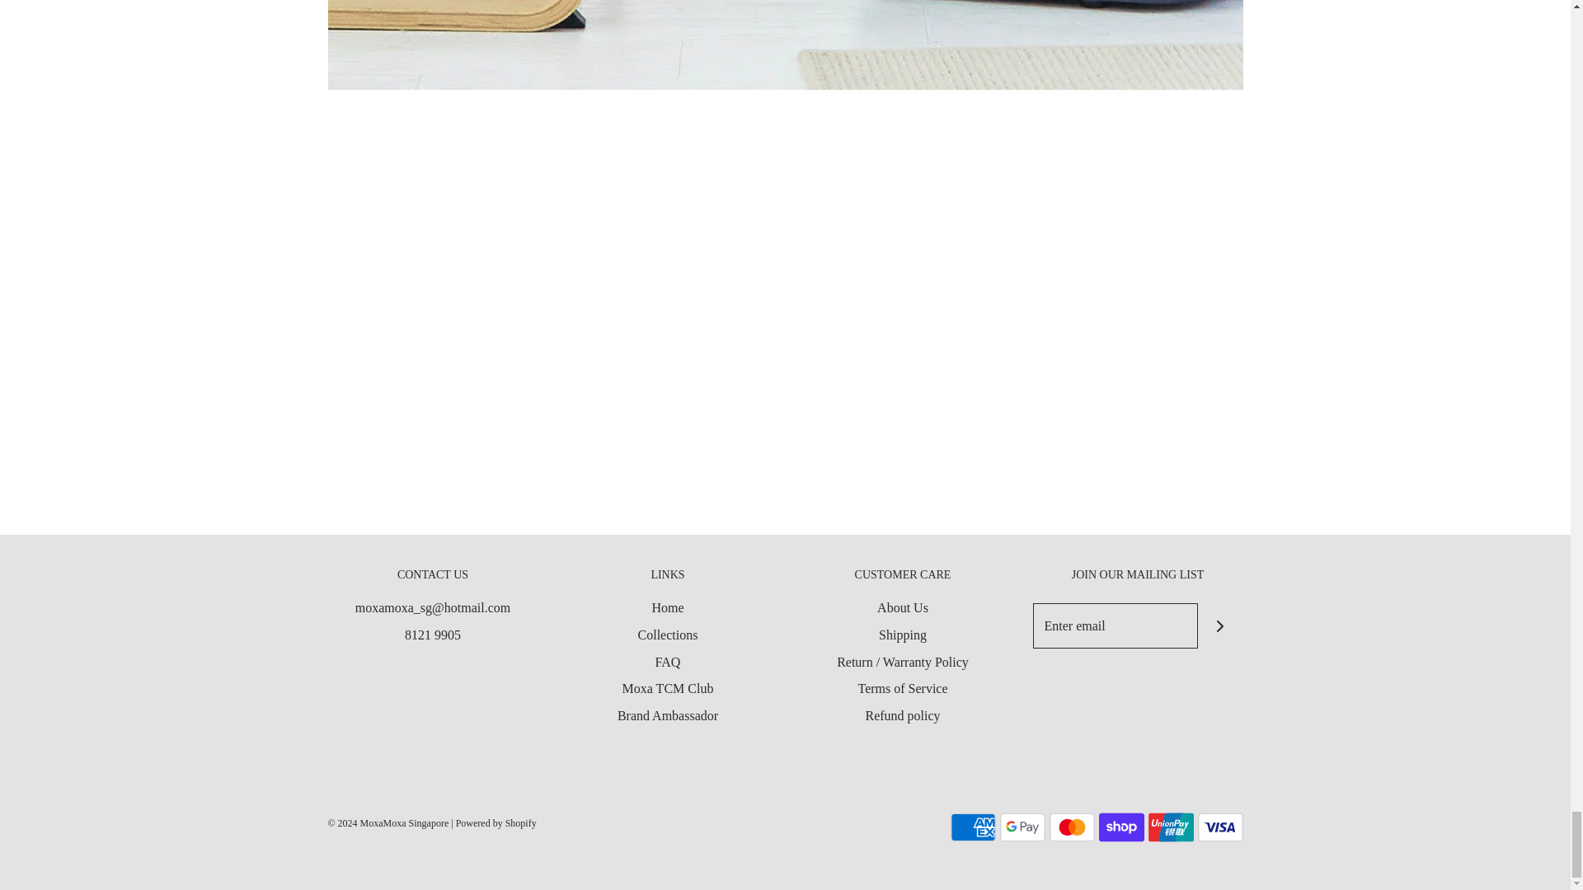 The image size is (1583, 890). What do you see at coordinates (1070, 827) in the screenshot?
I see `Mastercard` at bounding box center [1070, 827].